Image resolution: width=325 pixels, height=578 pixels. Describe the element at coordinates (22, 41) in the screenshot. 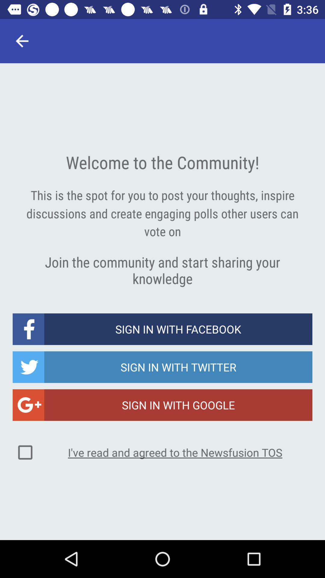

I see `open the item at the top left corner` at that location.